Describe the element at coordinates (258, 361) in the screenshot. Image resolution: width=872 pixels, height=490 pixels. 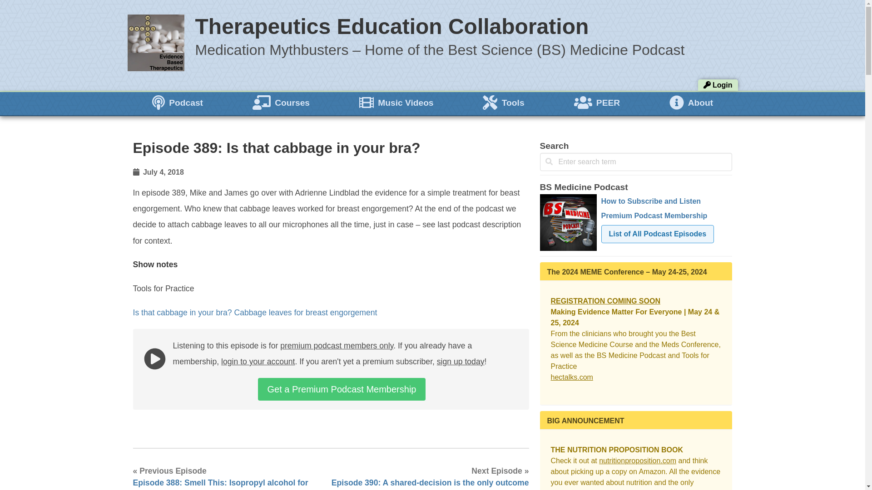
I see `login to your account` at that location.